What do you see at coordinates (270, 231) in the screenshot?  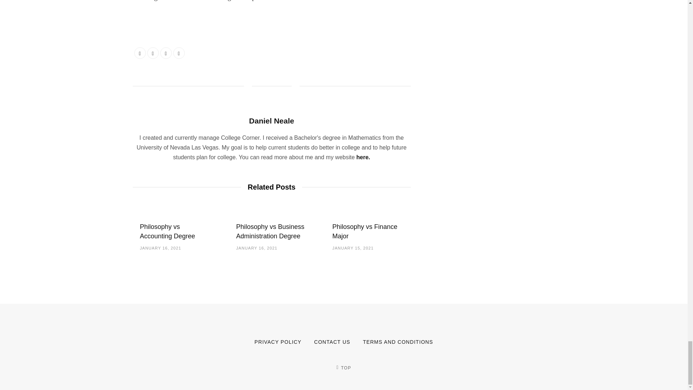 I see `Philosophy vs Business Administration Degree` at bounding box center [270, 231].